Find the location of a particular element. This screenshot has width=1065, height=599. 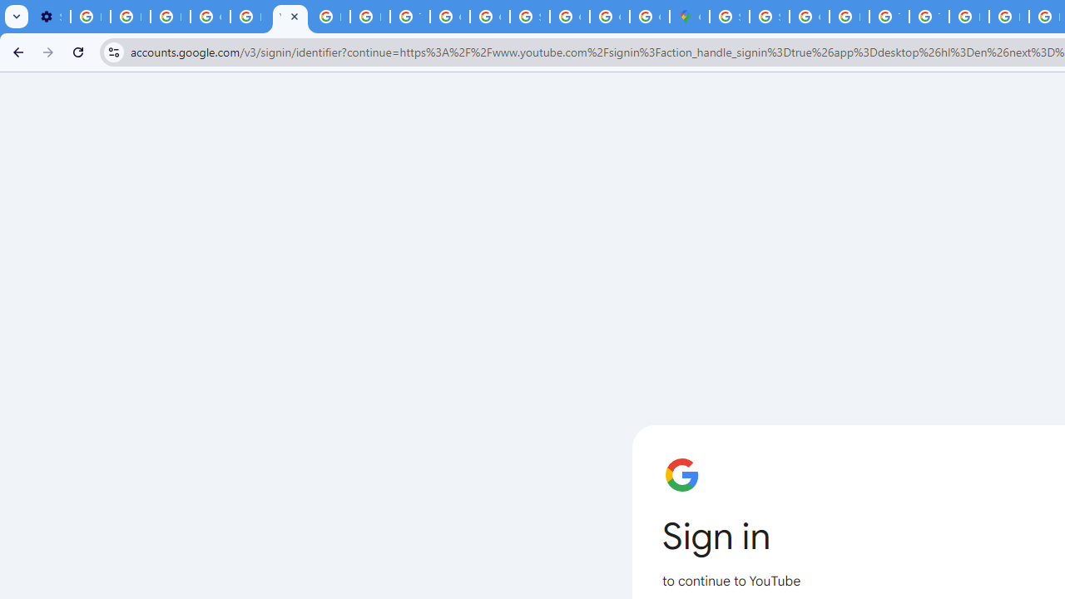

Learn how to find your photos - Google Photos Help is located at coordinates (130, 17).